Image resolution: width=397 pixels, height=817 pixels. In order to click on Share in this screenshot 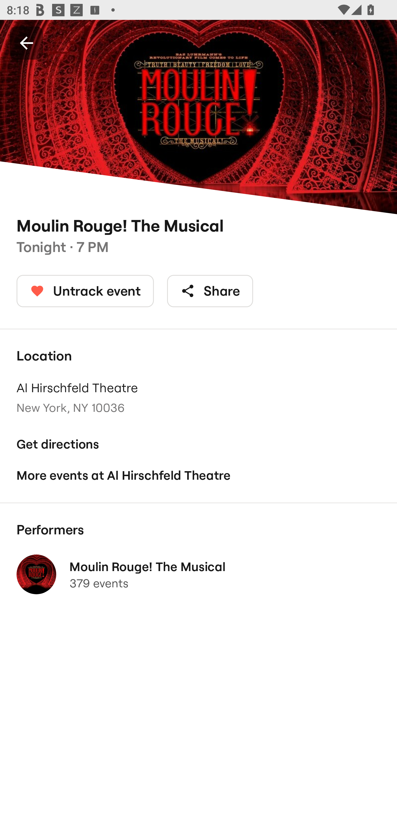, I will do `click(210, 291)`.